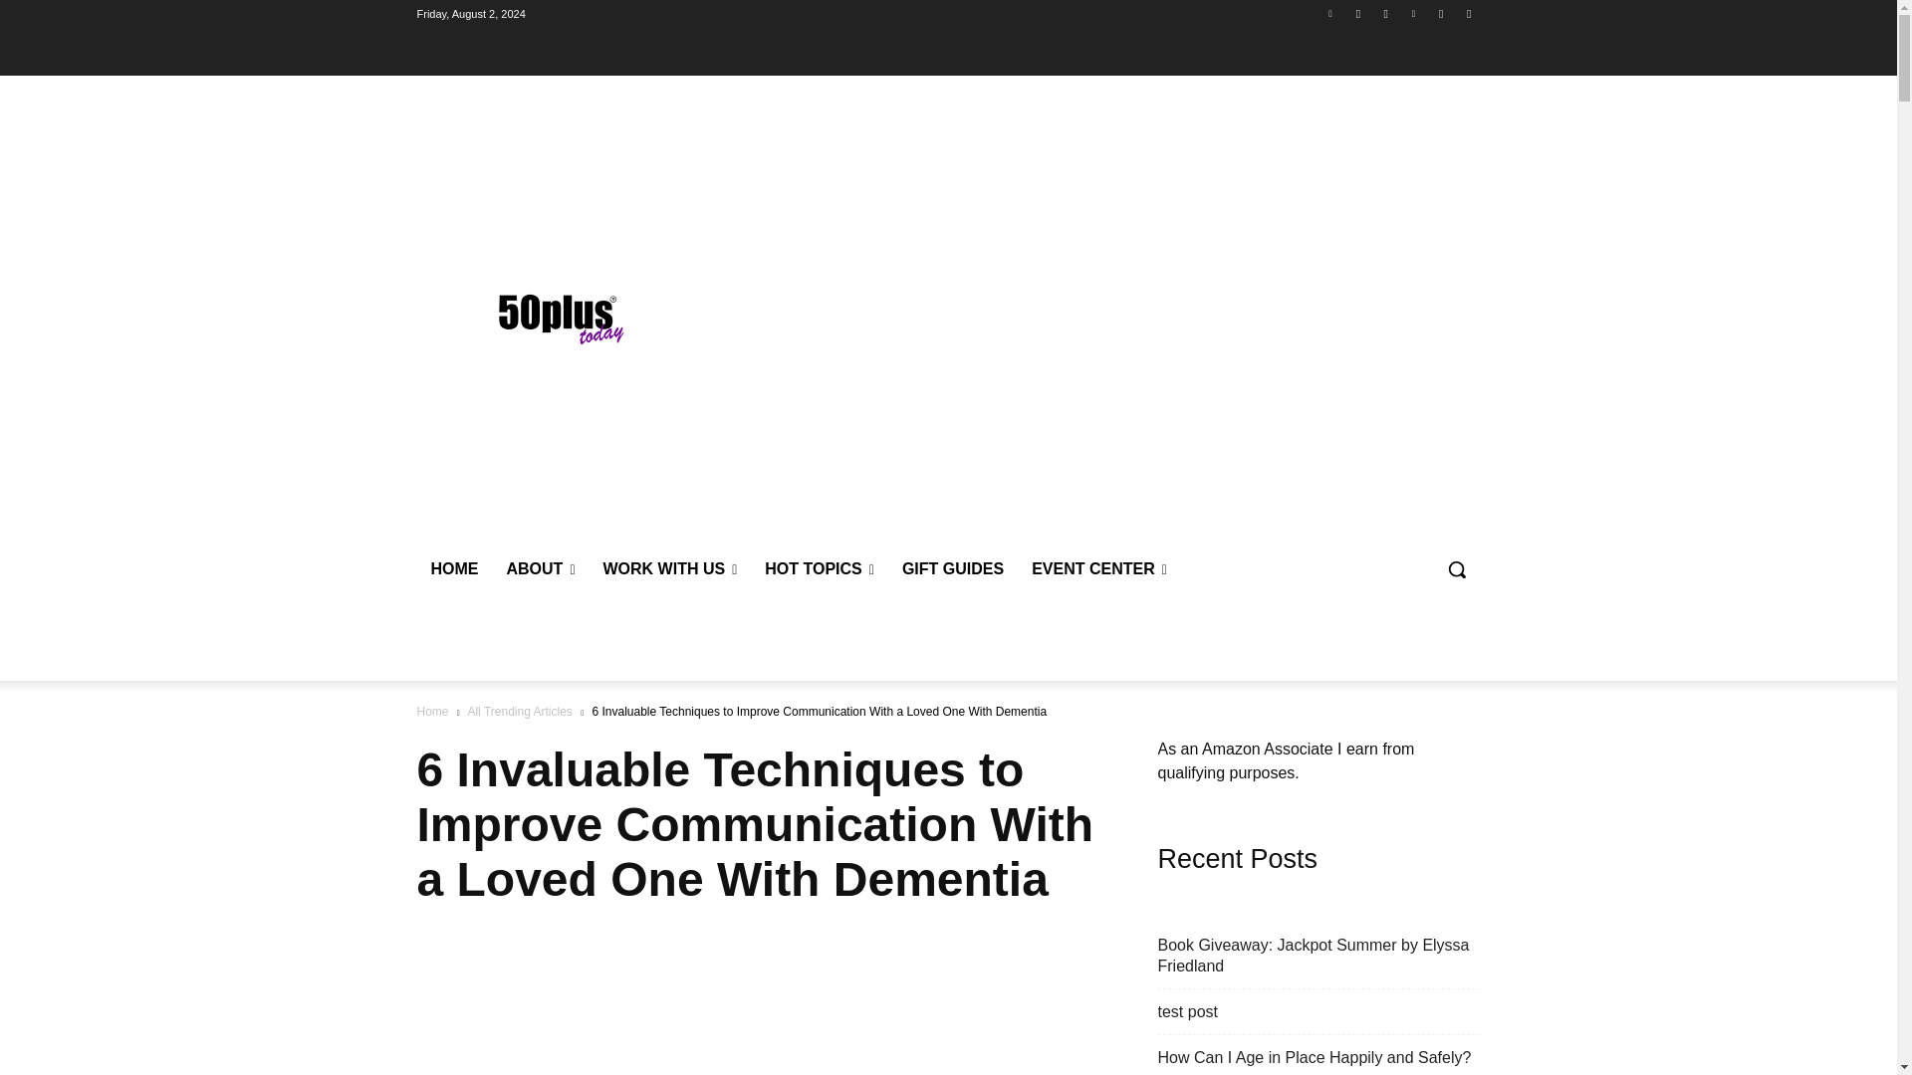  Describe the element at coordinates (1468, 13) in the screenshot. I see `Medium` at that location.